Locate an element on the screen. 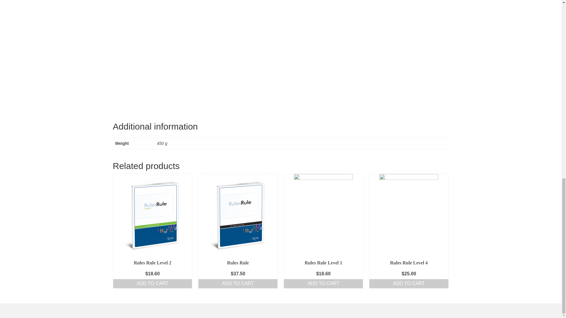  Rules Rule Level 2 is located at coordinates (153, 263).